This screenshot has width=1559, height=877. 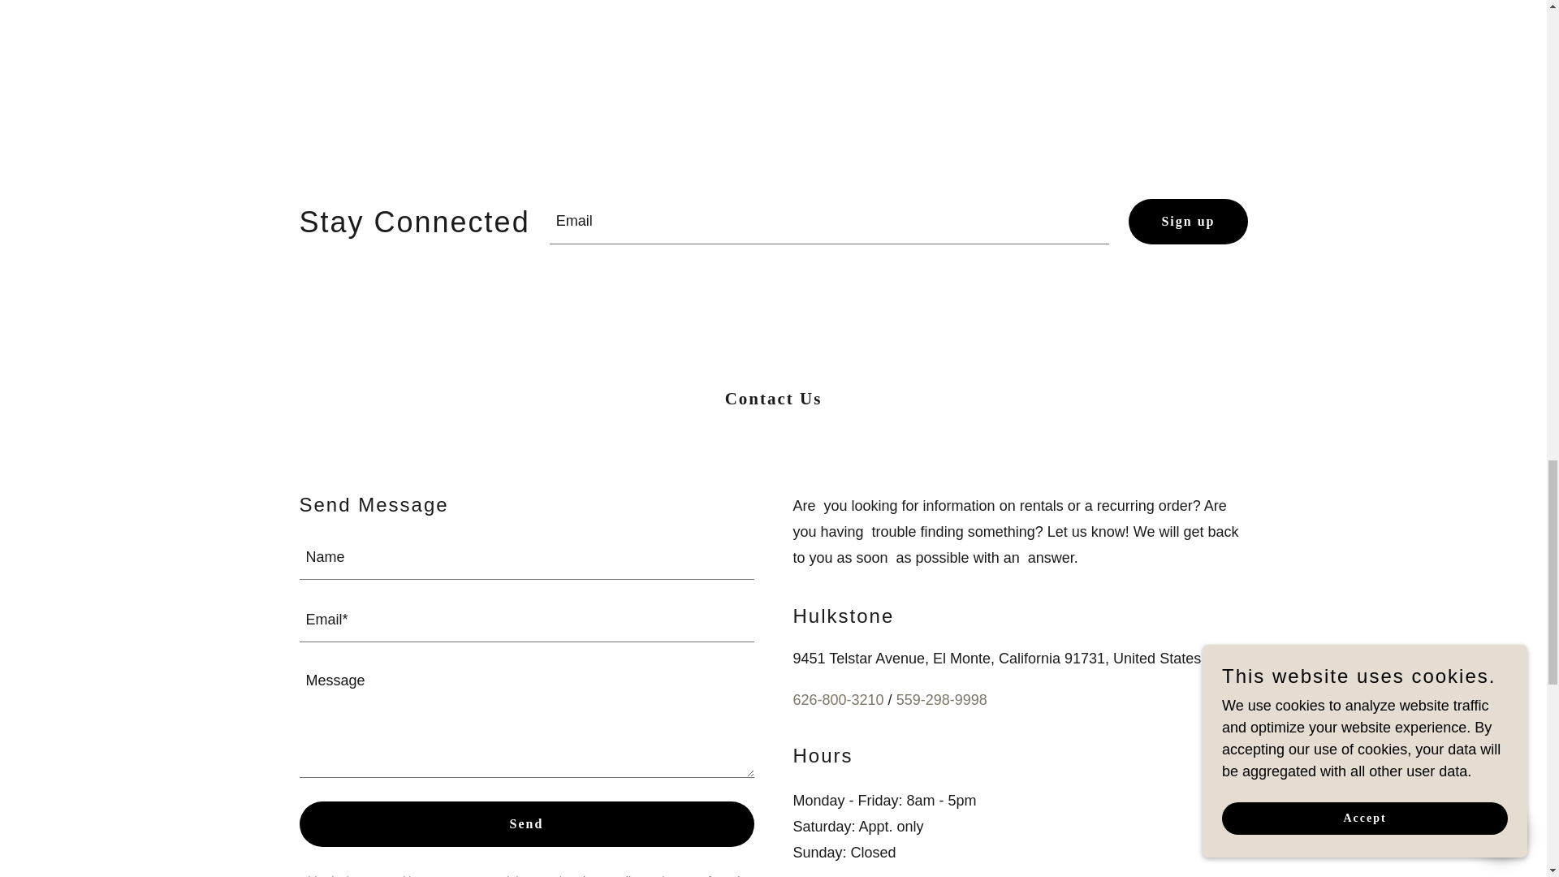 What do you see at coordinates (709, 875) in the screenshot?
I see `Terms of Service` at bounding box center [709, 875].